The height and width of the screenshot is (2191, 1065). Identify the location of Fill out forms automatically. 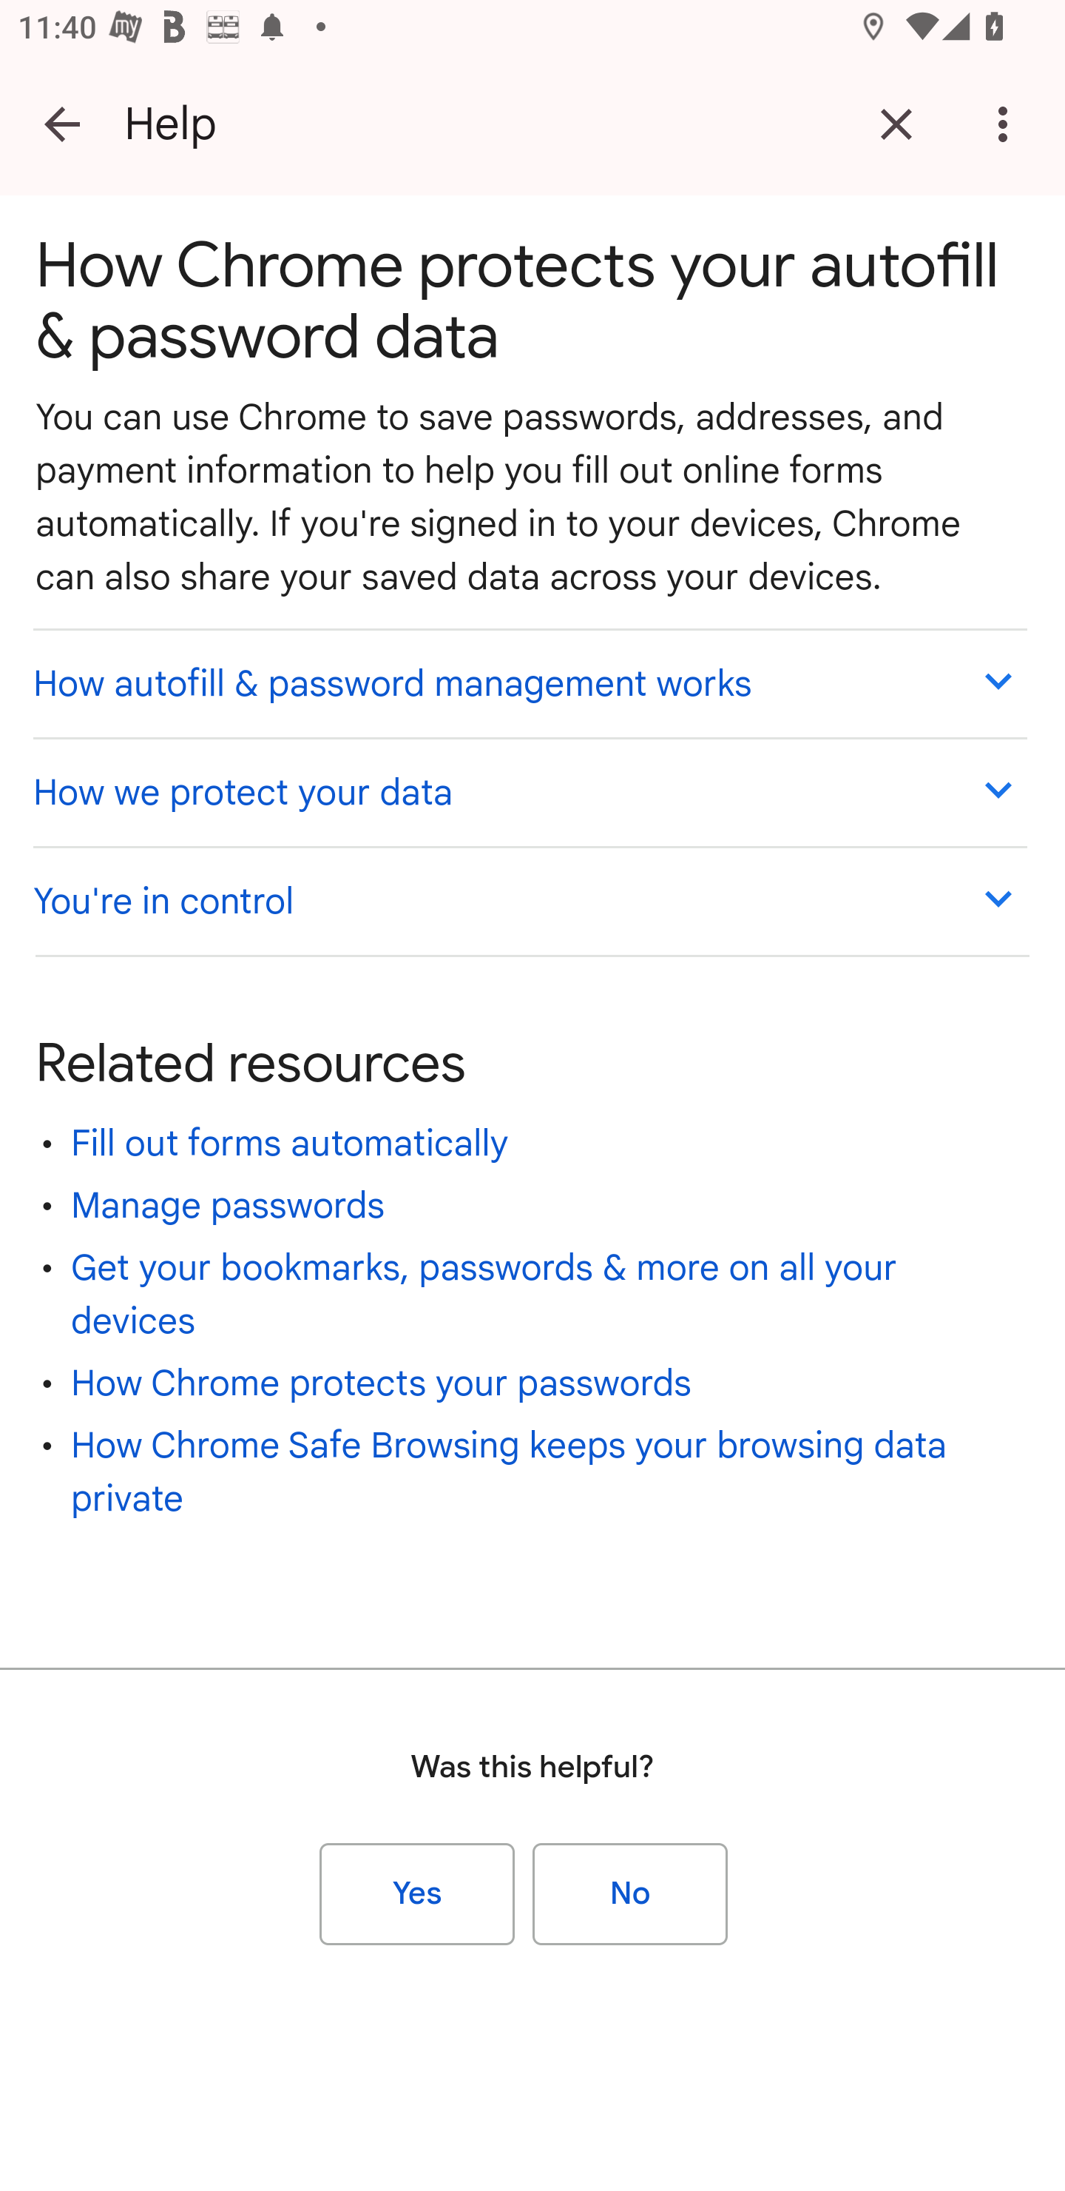
(290, 1143).